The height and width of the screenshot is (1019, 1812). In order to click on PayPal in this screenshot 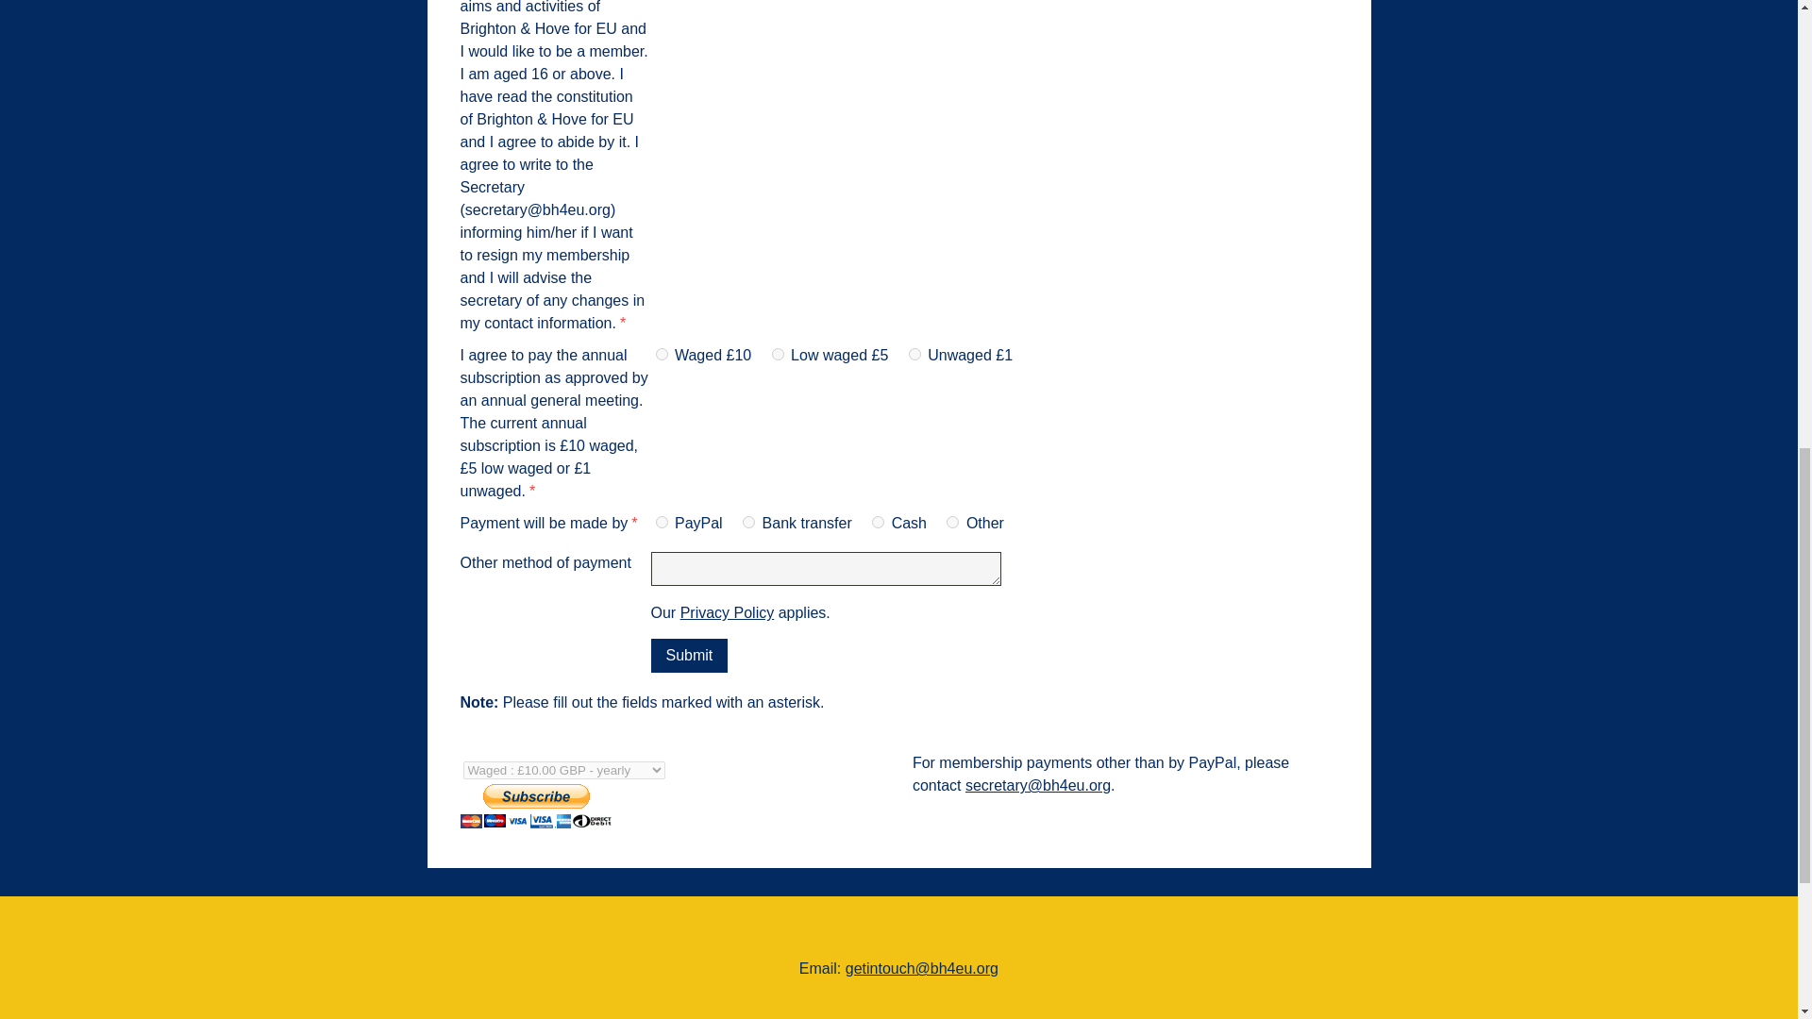, I will do `click(661, 522)`.